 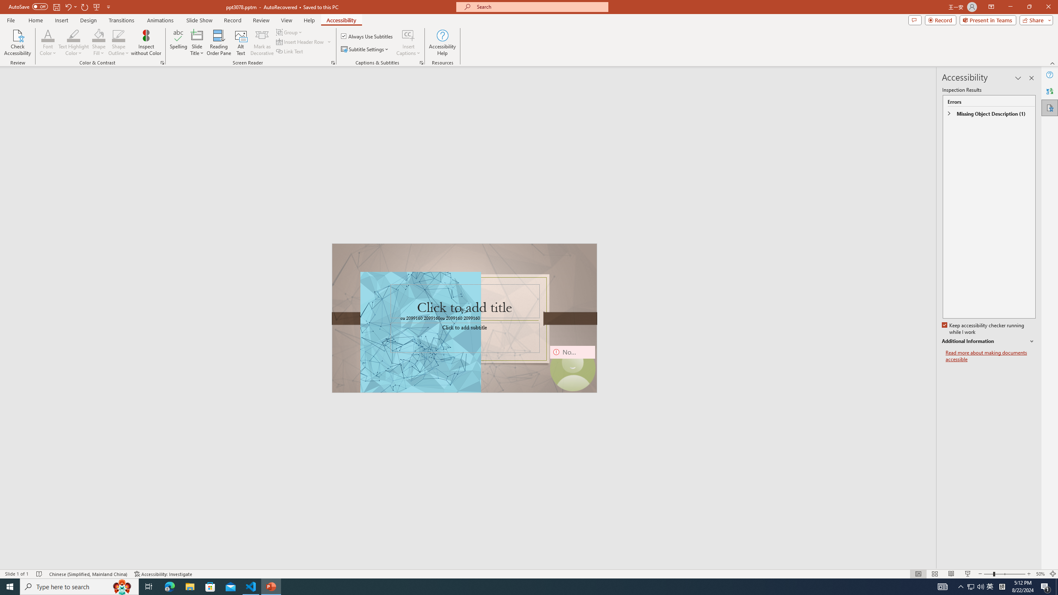 I want to click on TextBox 7, so click(x=462, y=312).